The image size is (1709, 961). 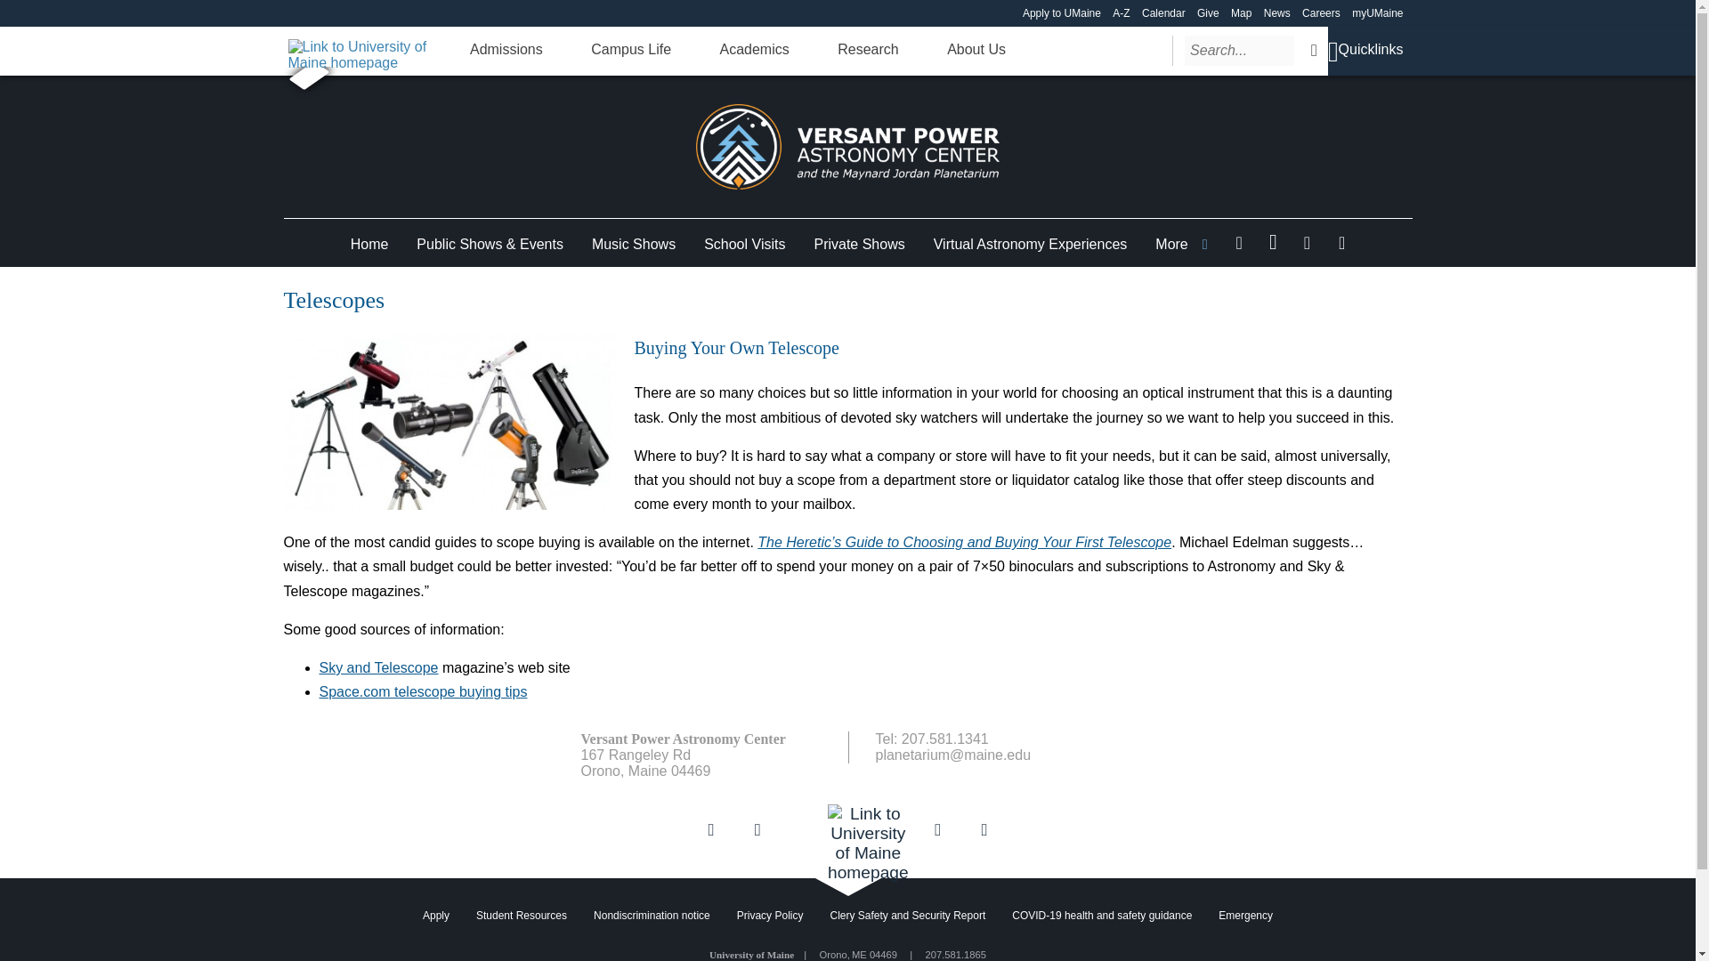 I want to click on myUMaine, so click(x=1377, y=12).